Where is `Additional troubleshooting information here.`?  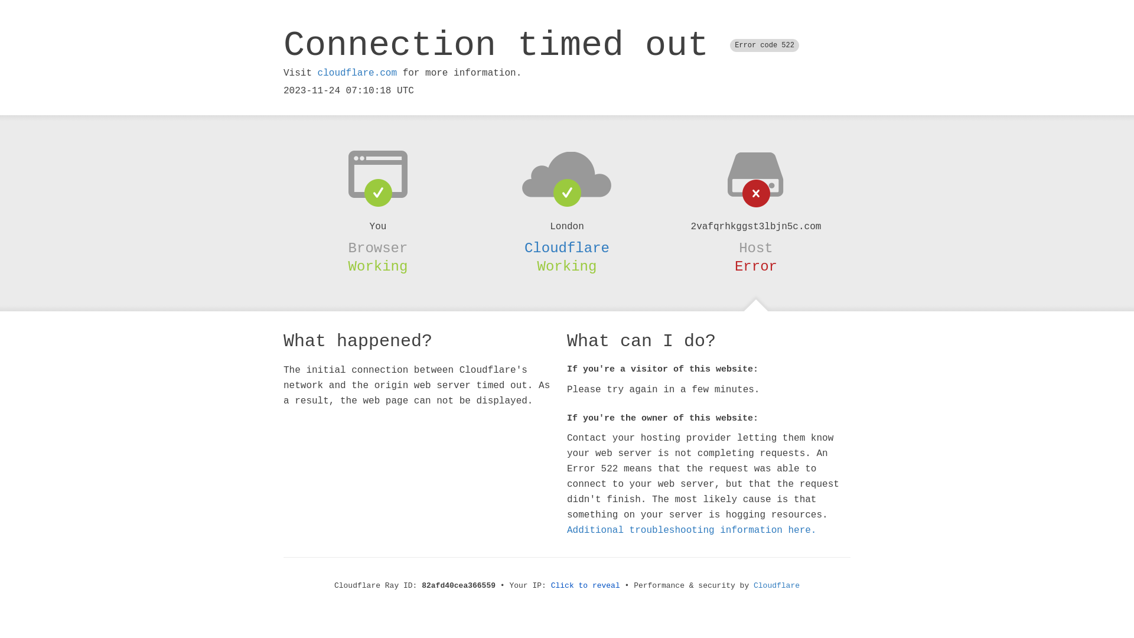 Additional troubleshooting information here. is located at coordinates (692, 530).